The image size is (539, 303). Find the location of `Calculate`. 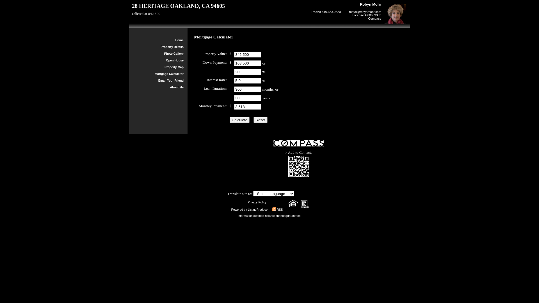

Calculate is located at coordinates (240, 120).